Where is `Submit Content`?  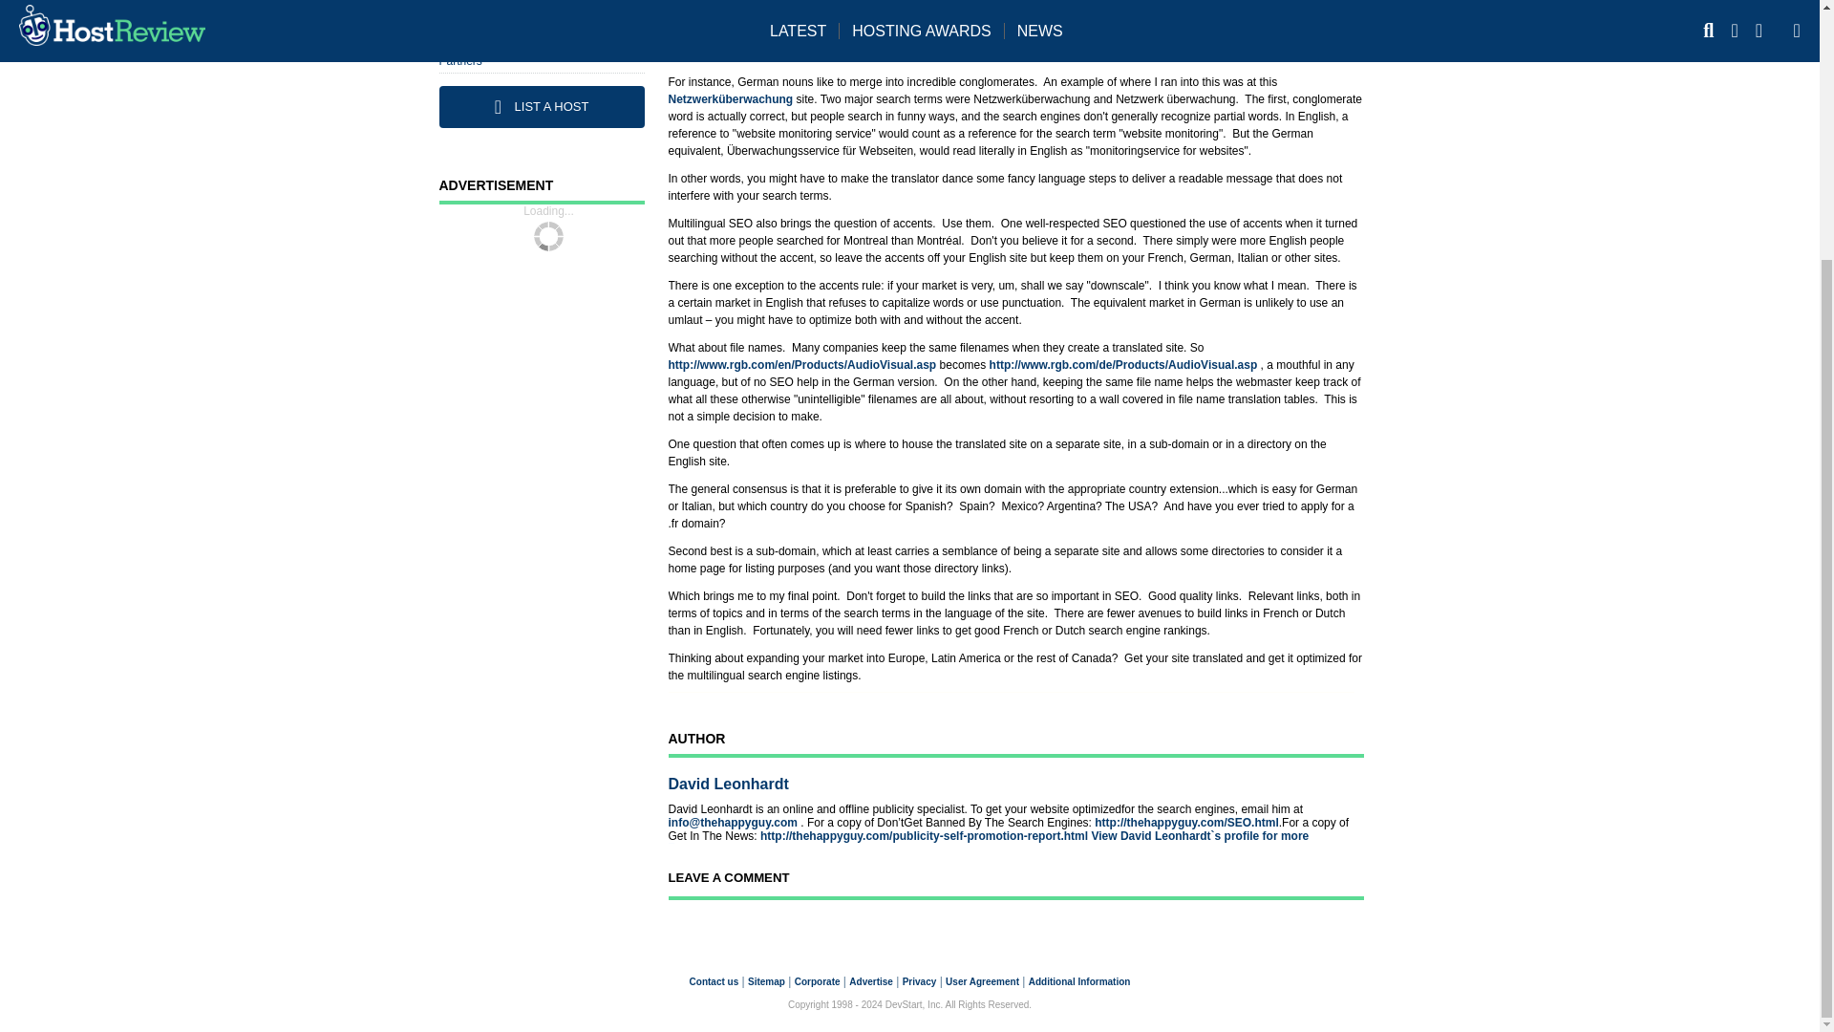
Submit Content is located at coordinates (480, 37).